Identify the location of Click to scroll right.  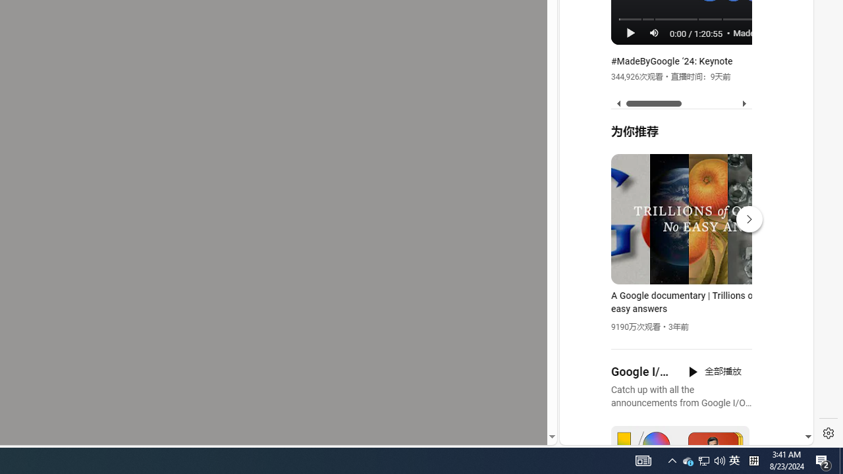
(788, 55).